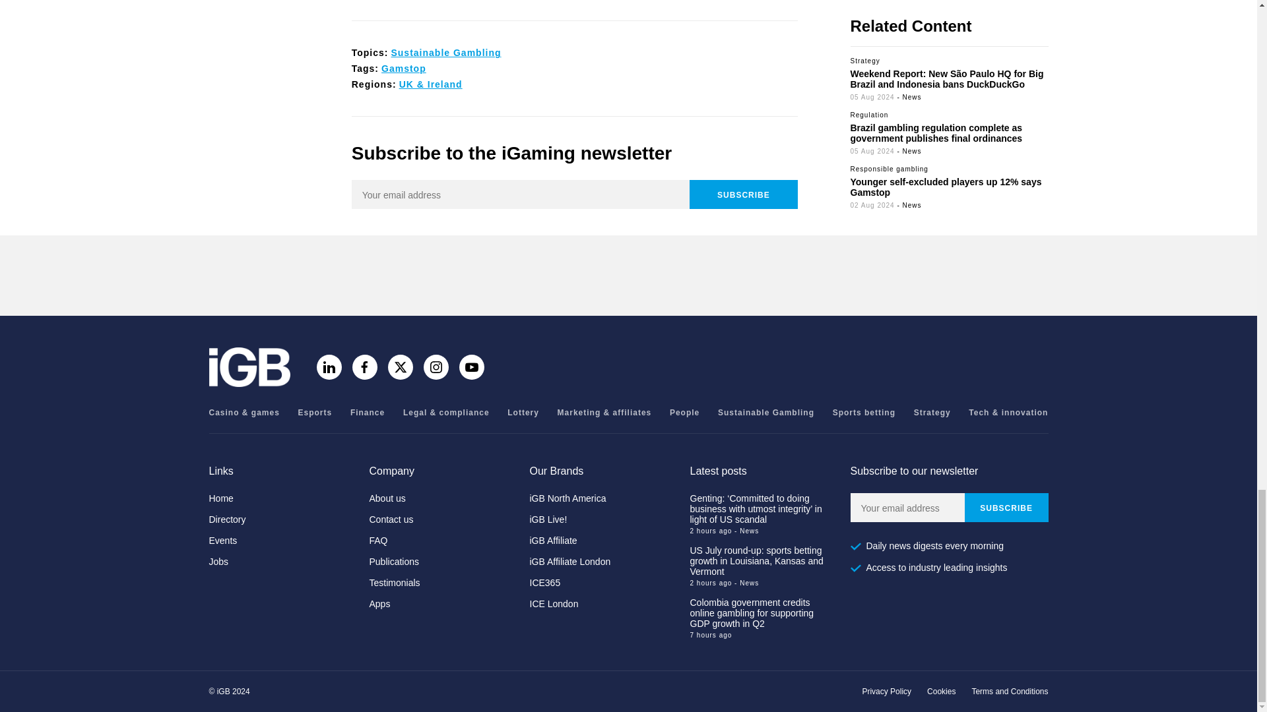 The image size is (1267, 712). Describe the element at coordinates (1006, 508) in the screenshot. I see `Subscribe` at that location.